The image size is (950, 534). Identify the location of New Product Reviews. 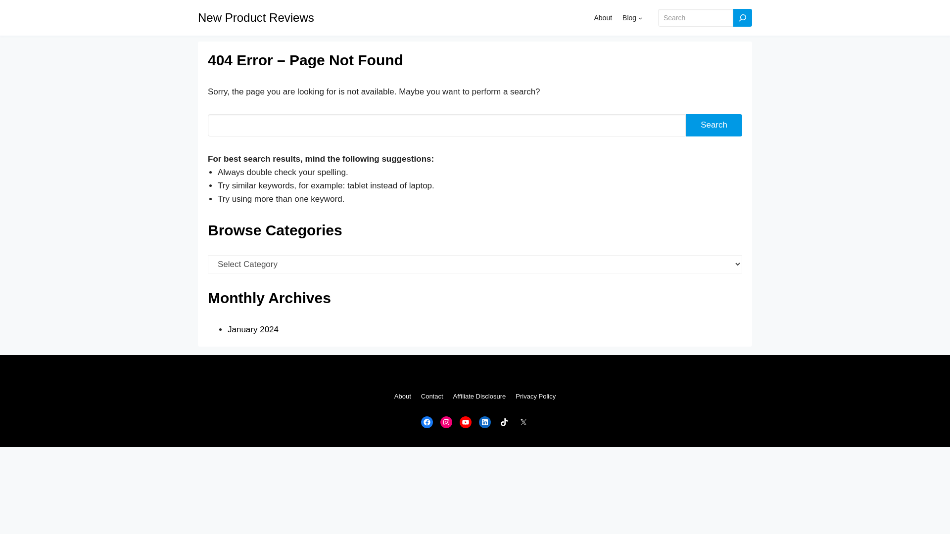
(256, 17).